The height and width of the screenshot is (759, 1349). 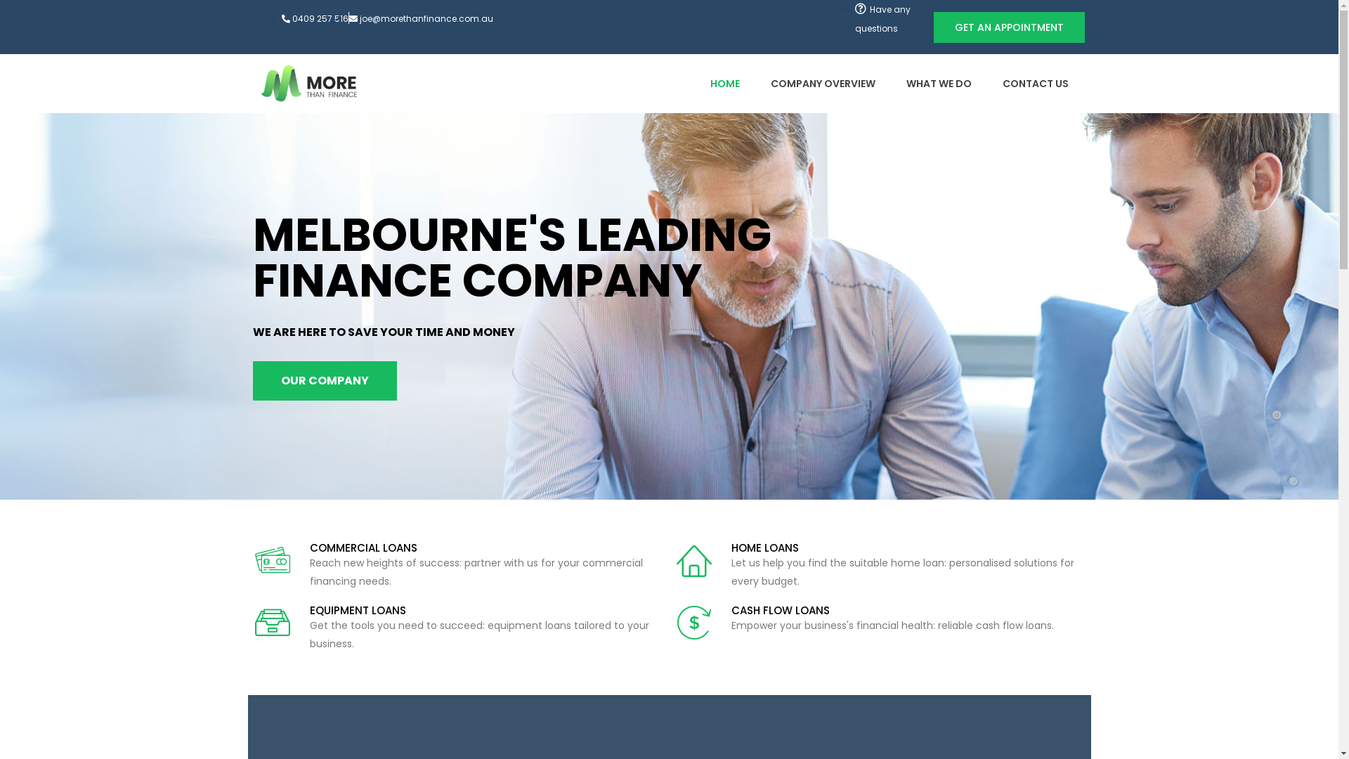 What do you see at coordinates (822, 84) in the screenshot?
I see `COMPANY OVERVIEW` at bounding box center [822, 84].